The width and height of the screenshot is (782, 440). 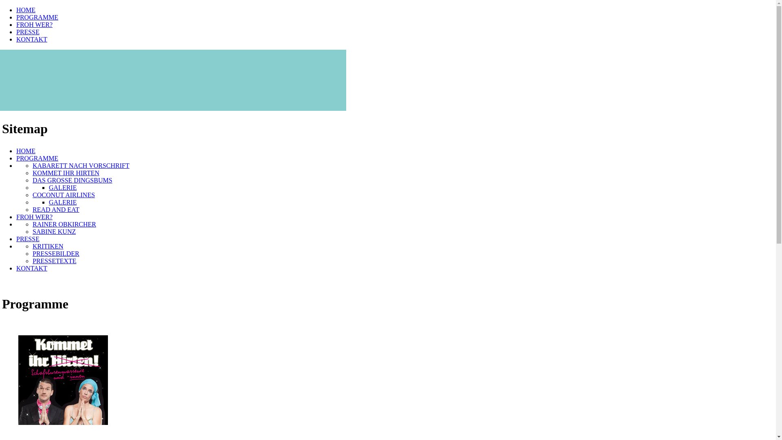 I want to click on RAINER OBKIRCHER, so click(x=64, y=224).